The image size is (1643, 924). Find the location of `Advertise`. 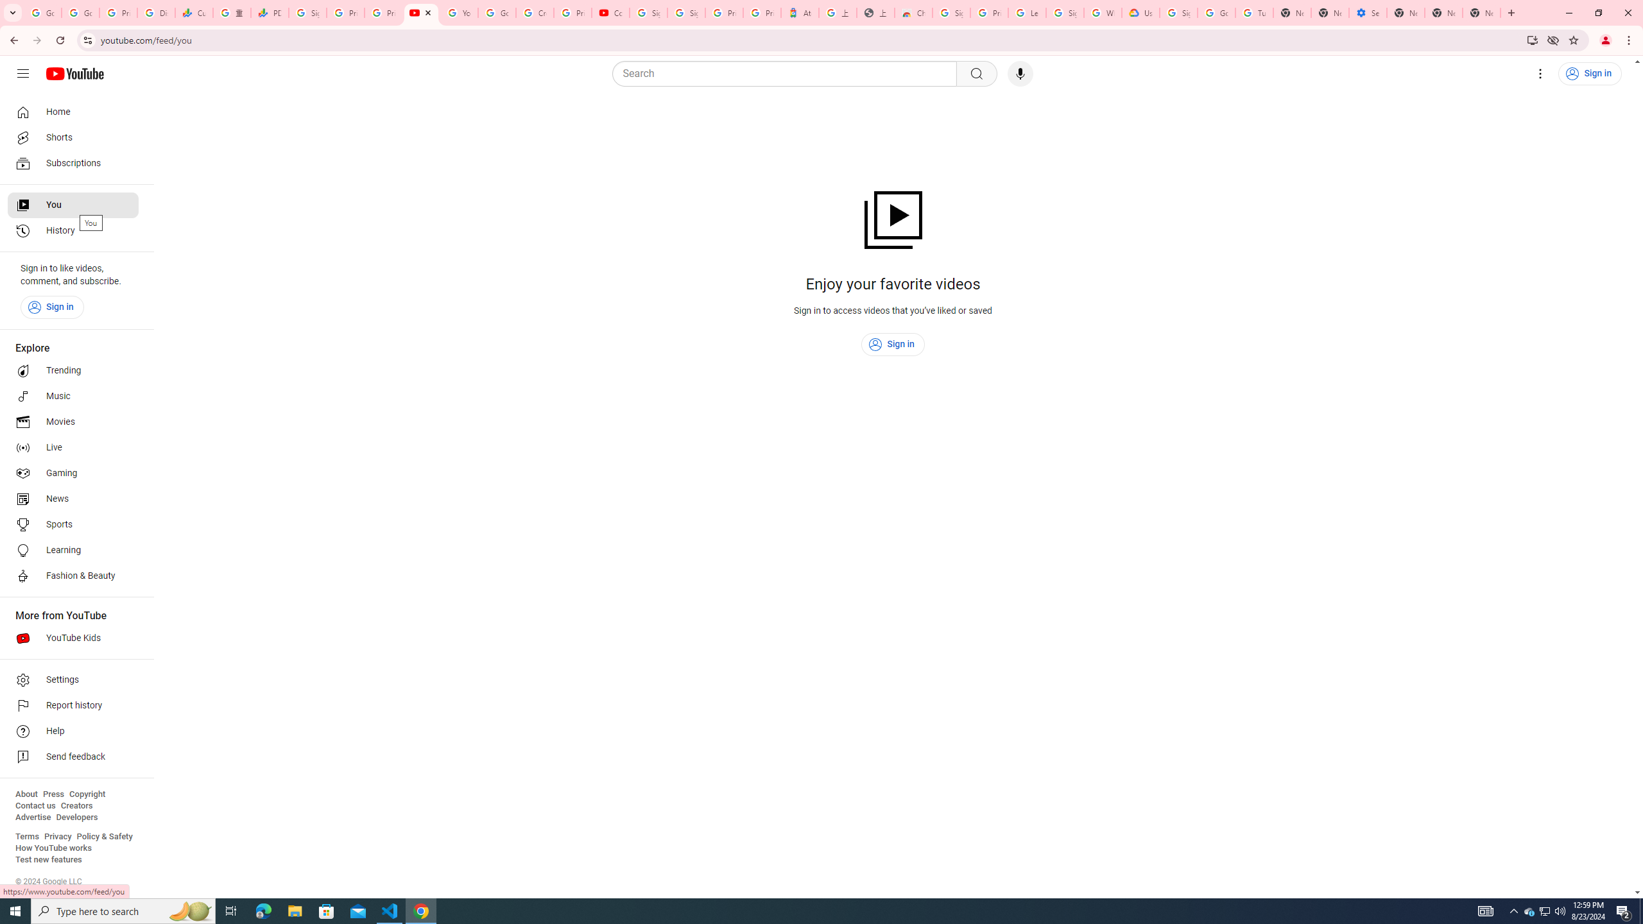

Advertise is located at coordinates (33, 817).